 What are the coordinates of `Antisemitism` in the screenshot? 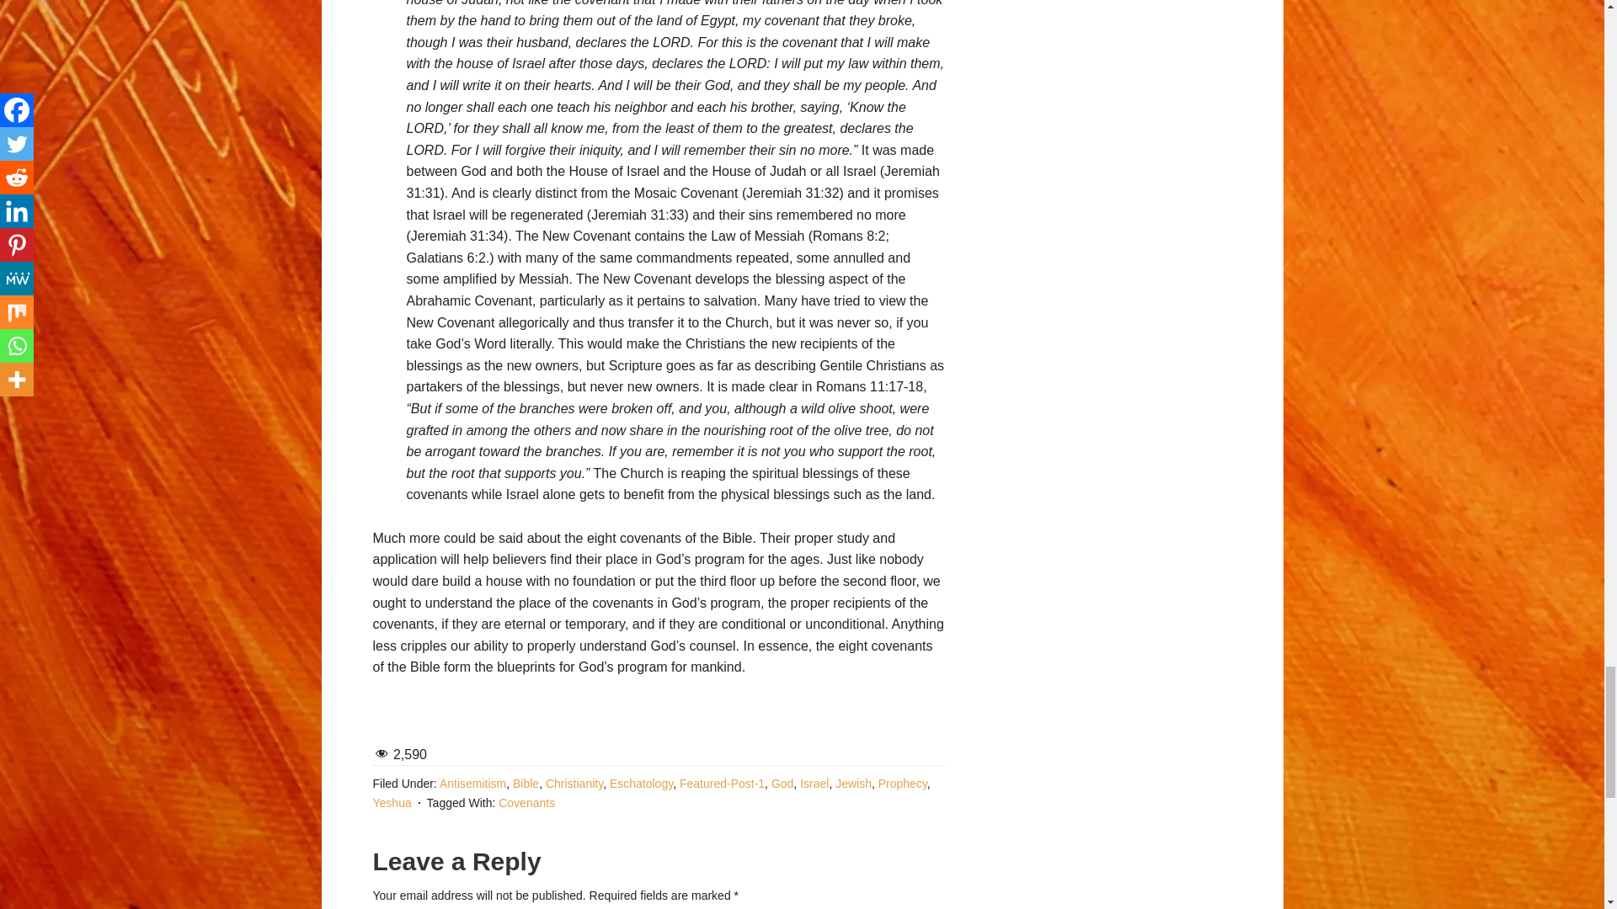 It's located at (472, 783).